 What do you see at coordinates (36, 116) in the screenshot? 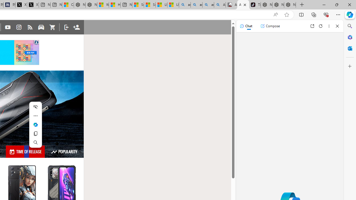
I see `More actions` at bounding box center [36, 116].